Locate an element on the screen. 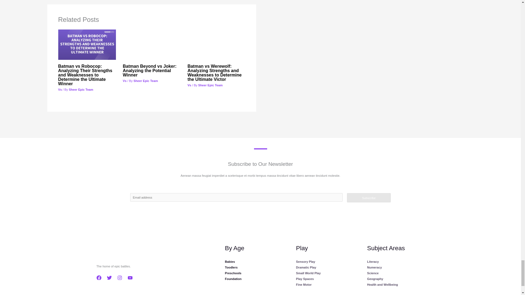 This screenshot has width=525, height=295. Sheer Epic Team is located at coordinates (81, 89).